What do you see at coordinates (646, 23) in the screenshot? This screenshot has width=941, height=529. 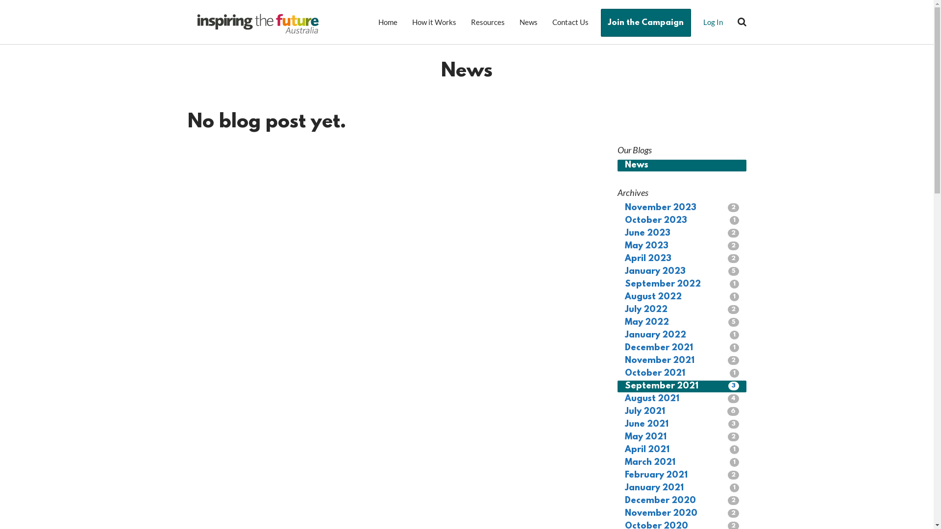 I see `Join the Campaign` at bounding box center [646, 23].